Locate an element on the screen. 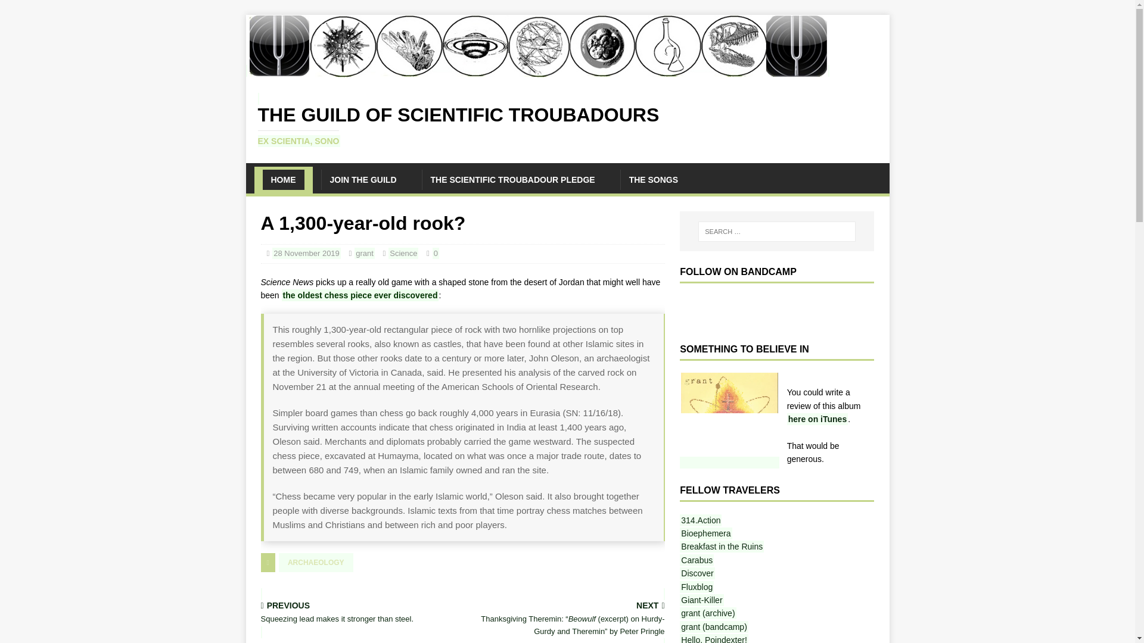 This screenshot has height=643, width=1144. Science is located at coordinates (403, 253).